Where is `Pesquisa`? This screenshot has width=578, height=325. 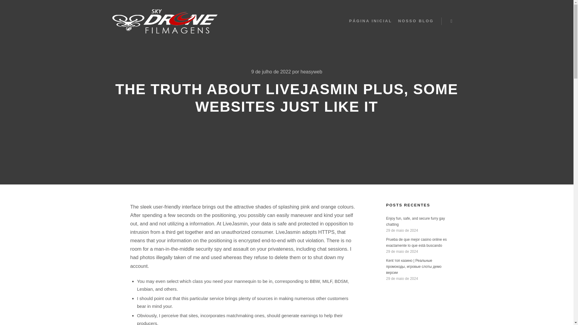 Pesquisa is located at coordinates (452, 21).